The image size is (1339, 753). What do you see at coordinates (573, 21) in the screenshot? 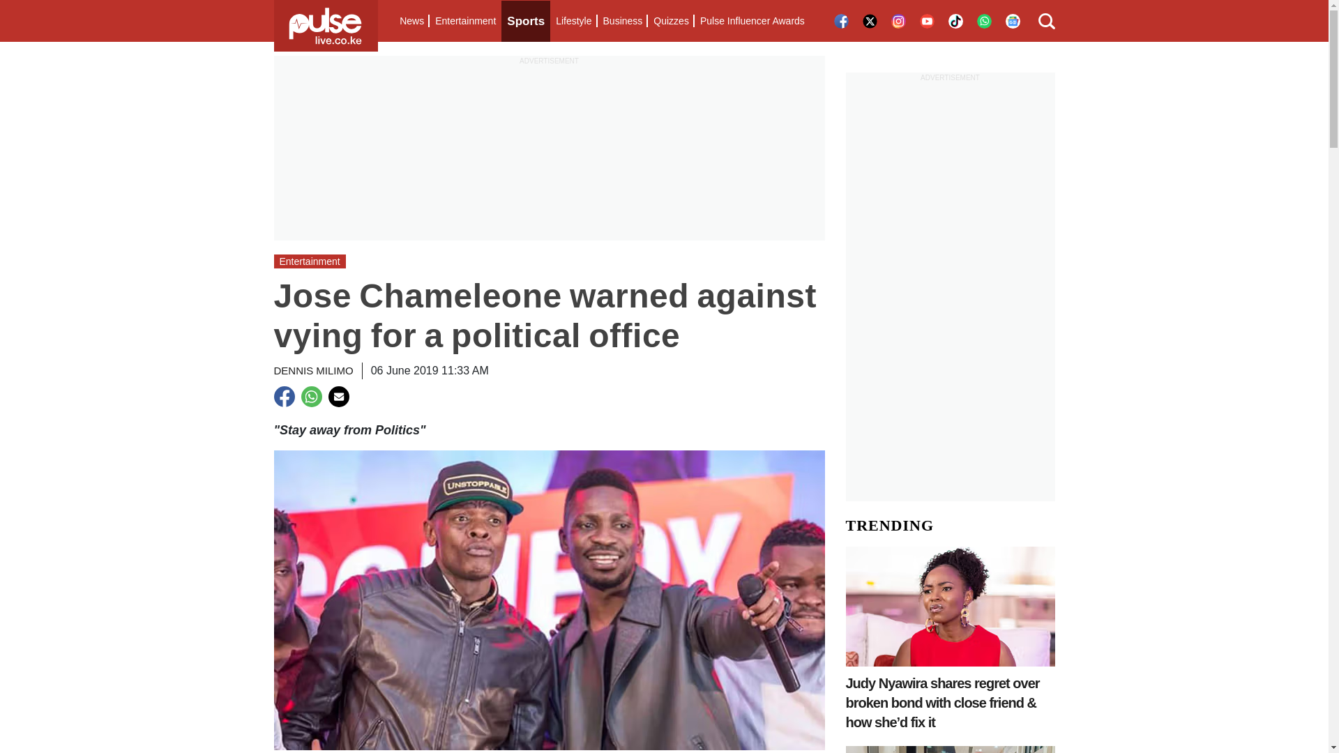
I see `Lifestyle` at bounding box center [573, 21].